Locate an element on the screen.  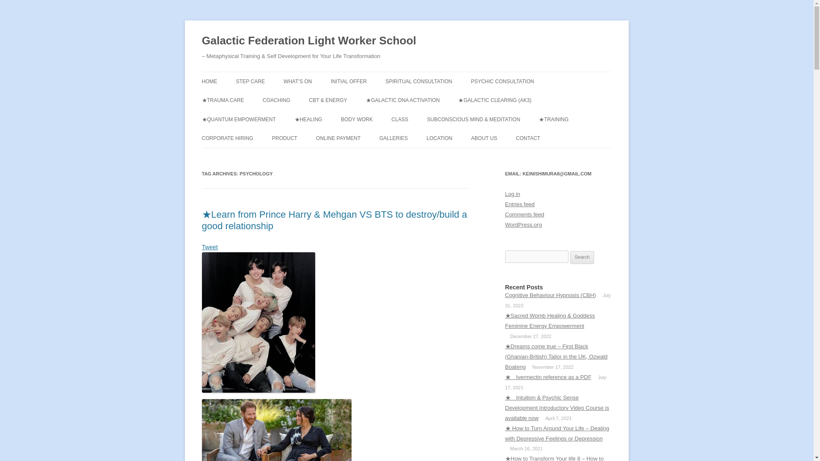
Galactic Federation Light Worker School is located at coordinates (308, 41).